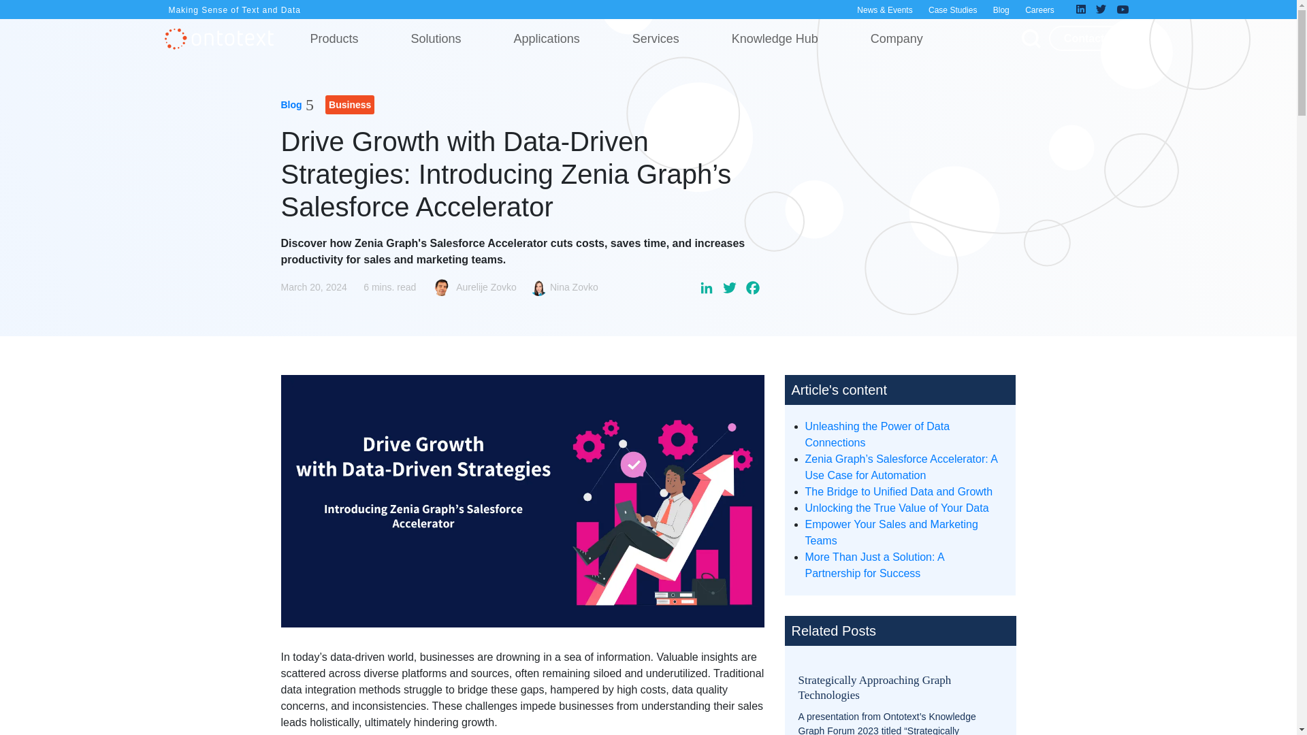  I want to click on Knowledge Hub, so click(775, 38).